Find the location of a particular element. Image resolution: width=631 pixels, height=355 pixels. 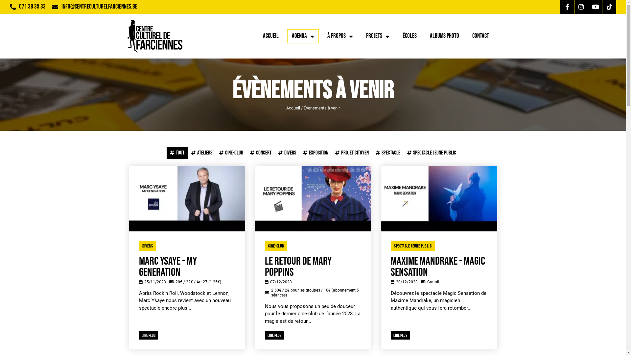

Tout is located at coordinates (177, 153).